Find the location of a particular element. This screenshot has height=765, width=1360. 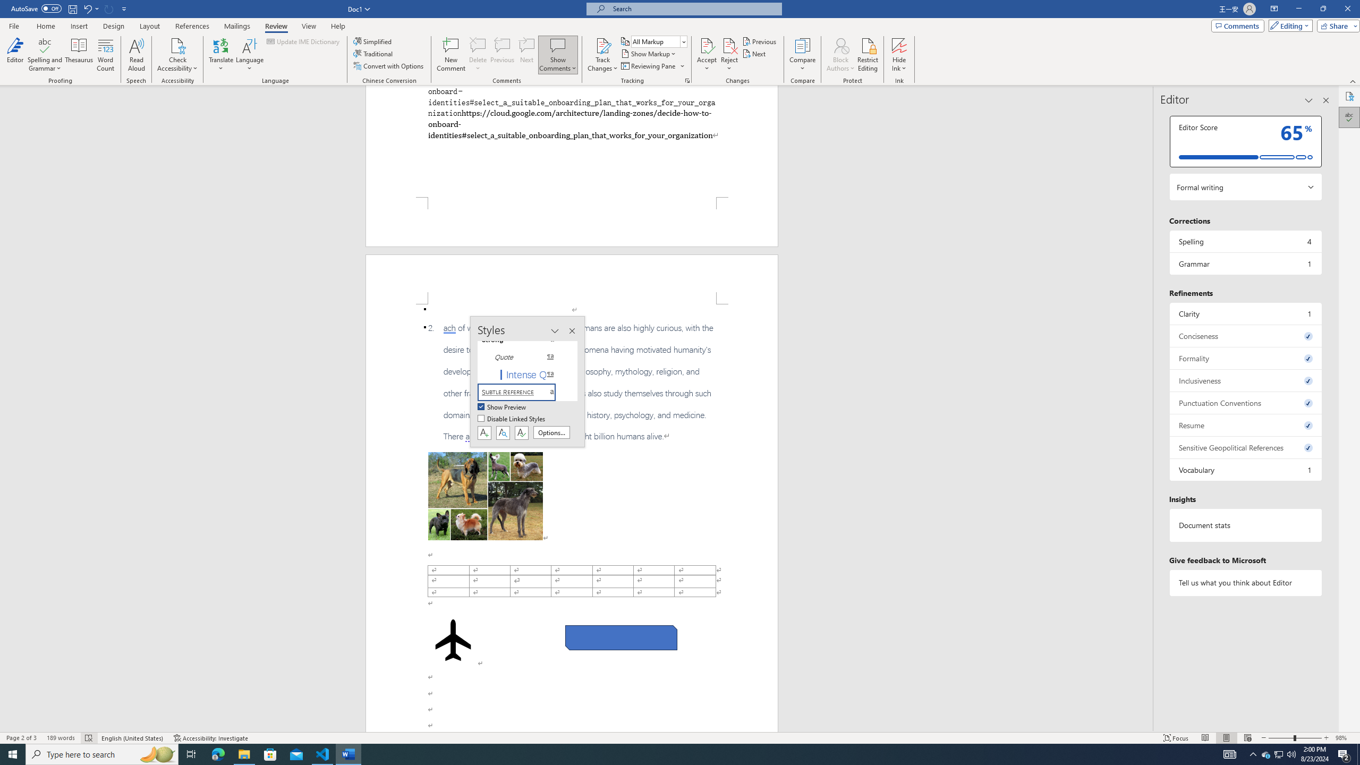

Delete is located at coordinates (478, 55).